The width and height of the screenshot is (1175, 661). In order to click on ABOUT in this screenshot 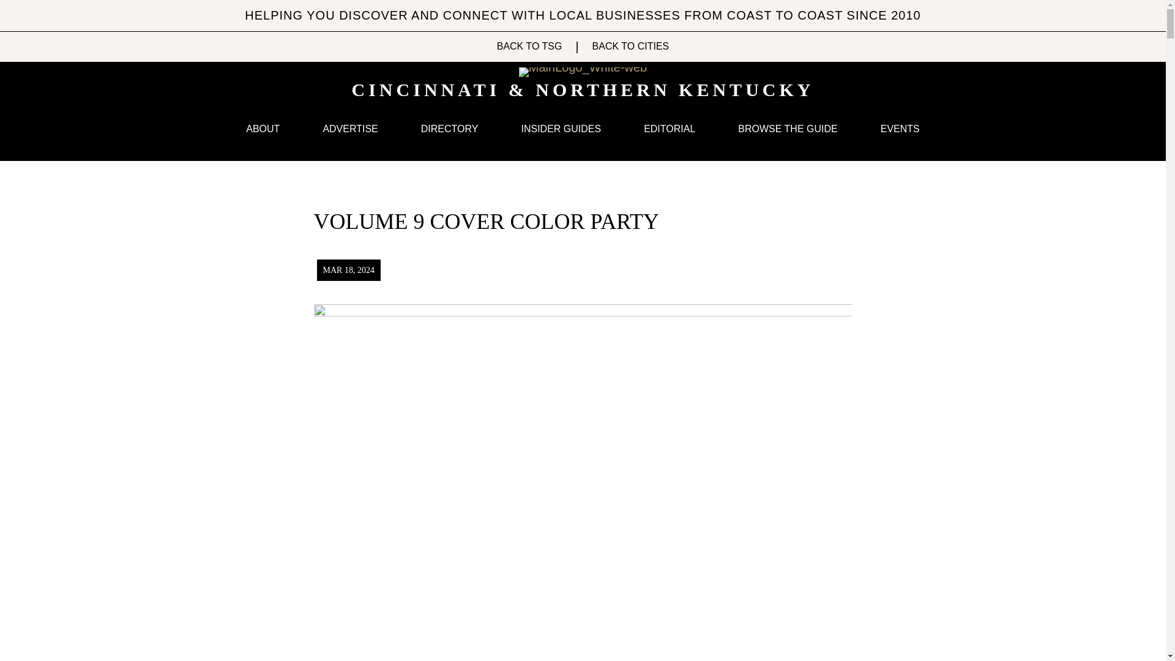, I will do `click(262, 129)`.